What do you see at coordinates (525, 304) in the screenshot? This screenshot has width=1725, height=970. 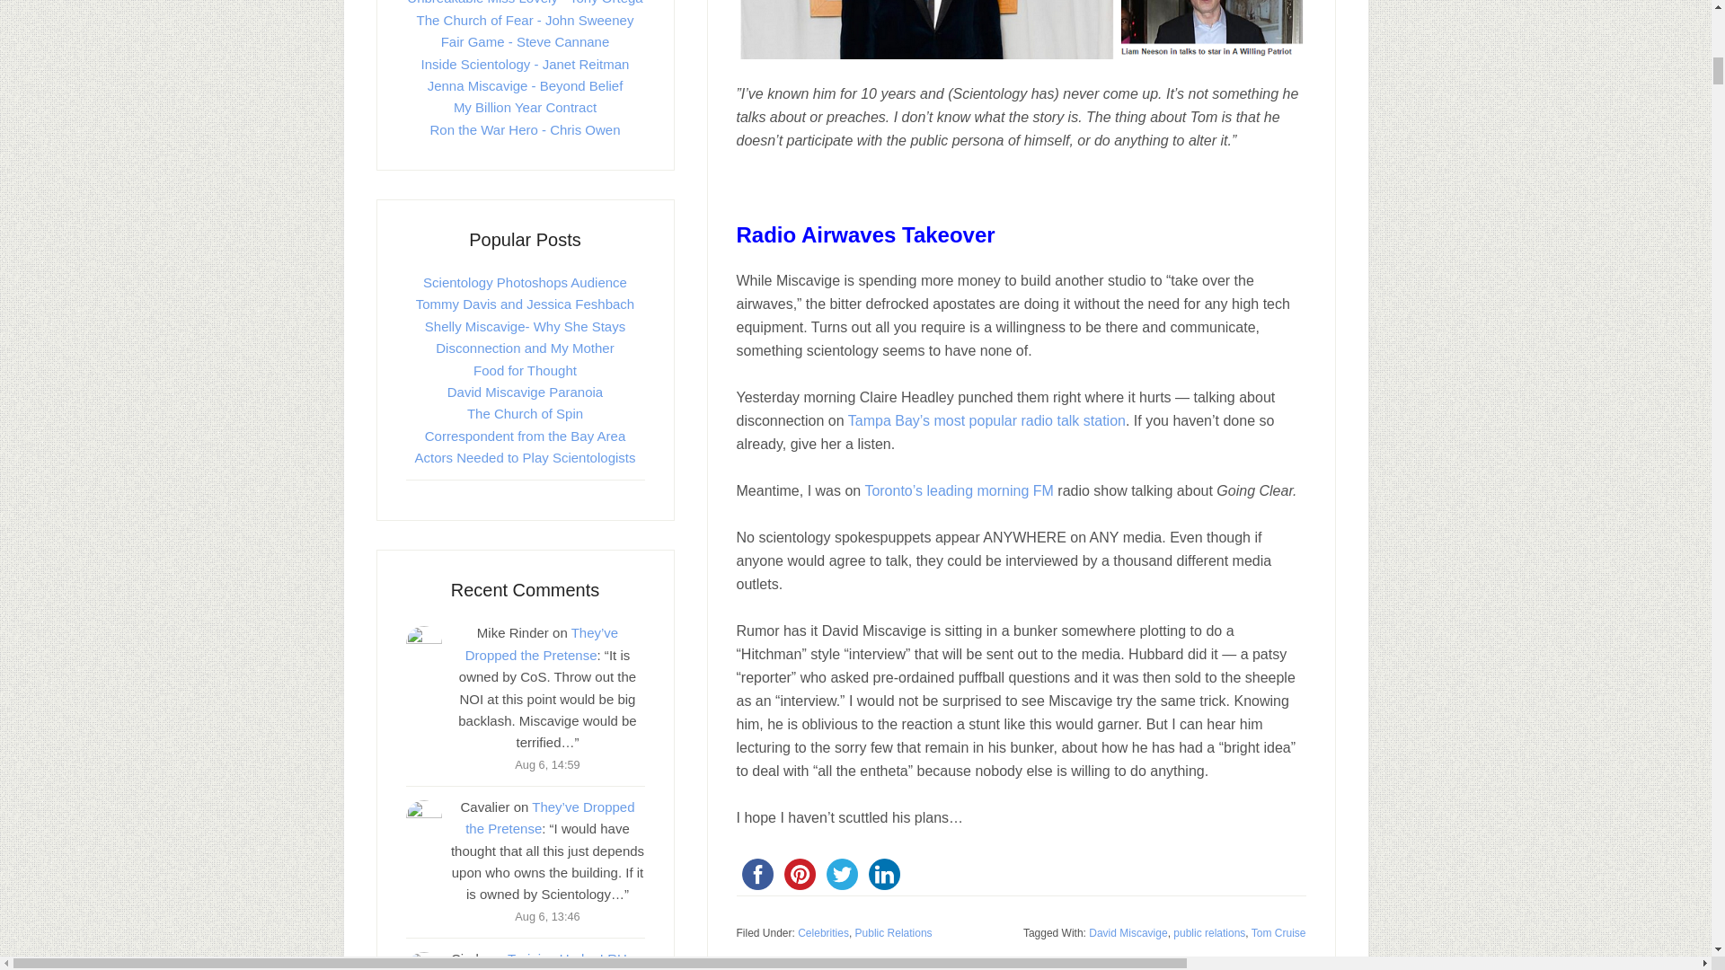 I see `Tommy Davis and Jessica Feshbach` at bounding box center [525, 304].